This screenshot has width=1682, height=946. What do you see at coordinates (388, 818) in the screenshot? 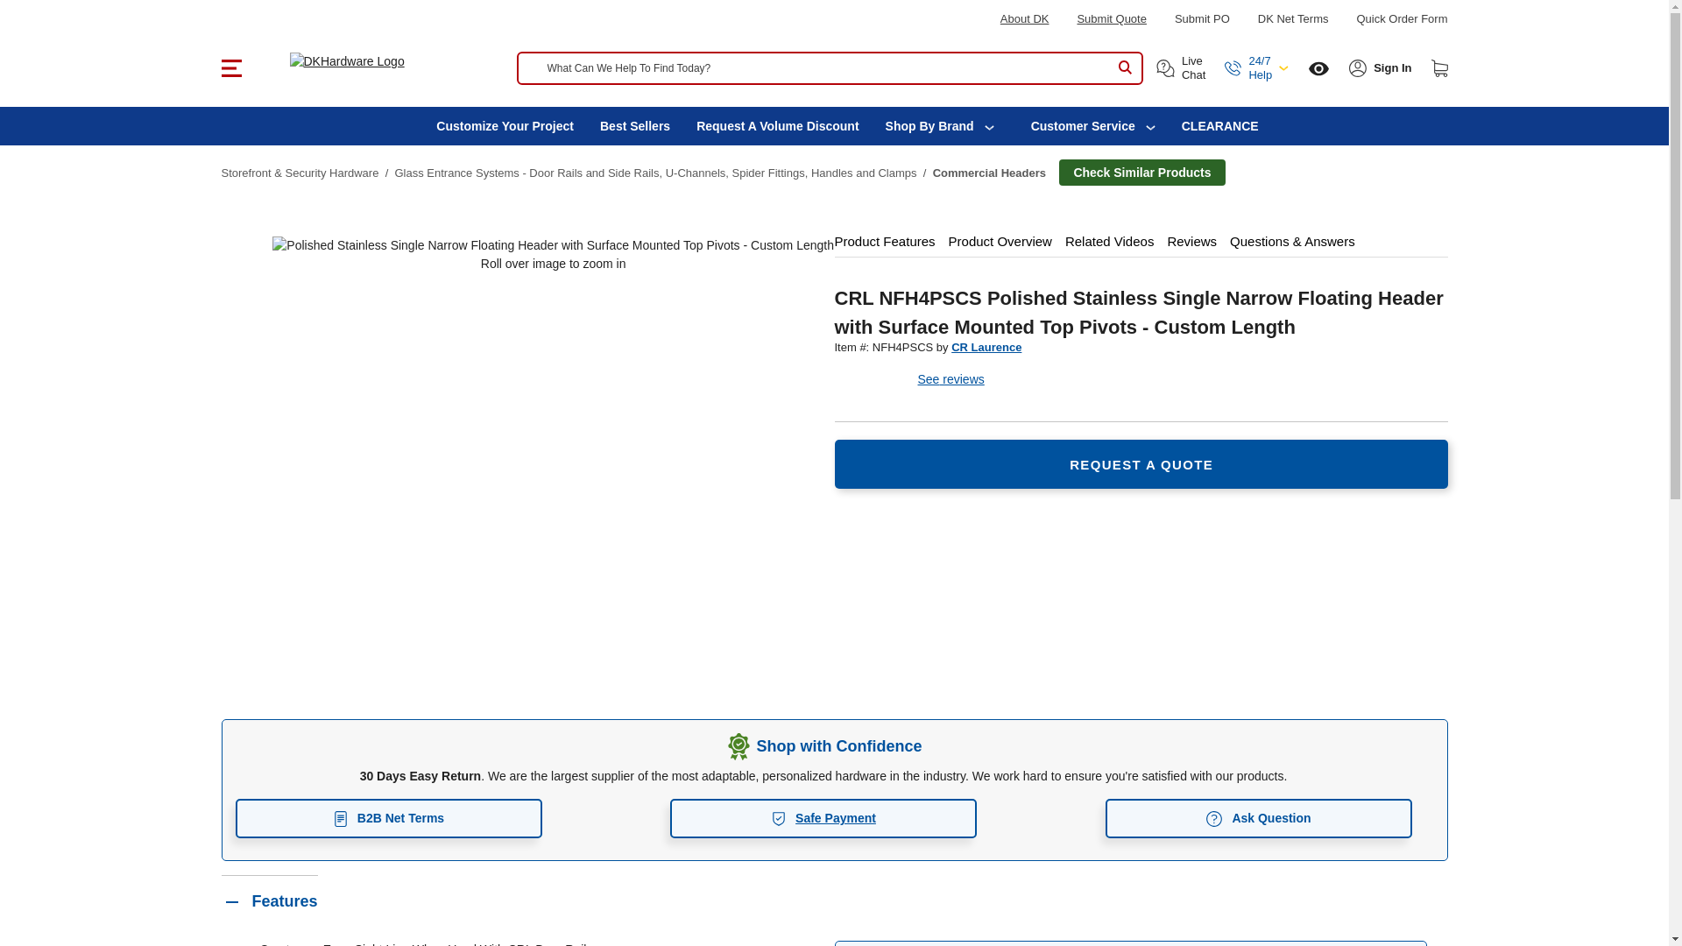
I see `B2B Net Terms` at bounding box center [388, 818].